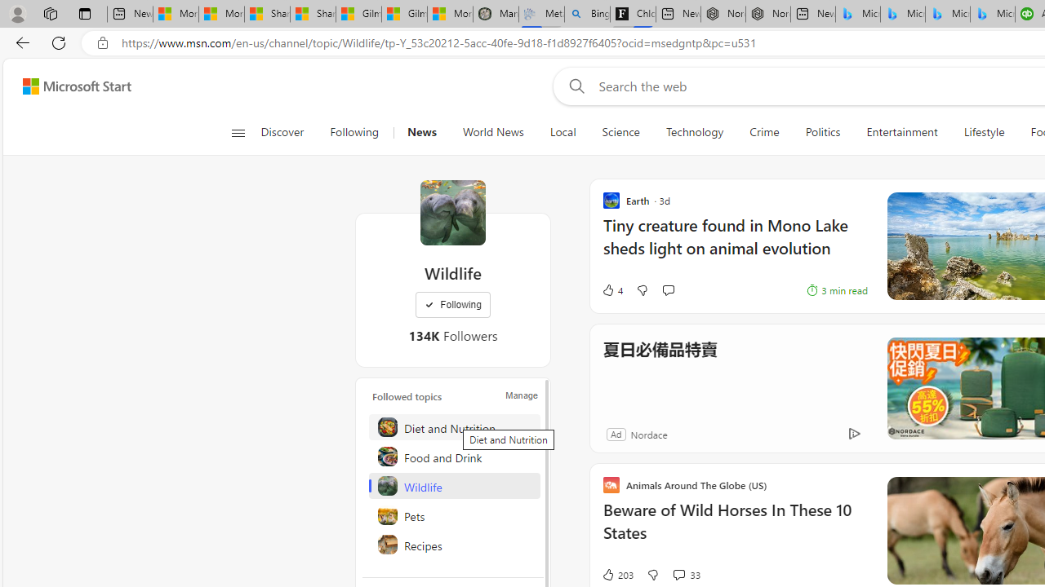 Image resolution: width=1045 pixels, height=587 pixels. I want to click on Bing Real Estate - Home sales and rental listings, so click(588, 15).